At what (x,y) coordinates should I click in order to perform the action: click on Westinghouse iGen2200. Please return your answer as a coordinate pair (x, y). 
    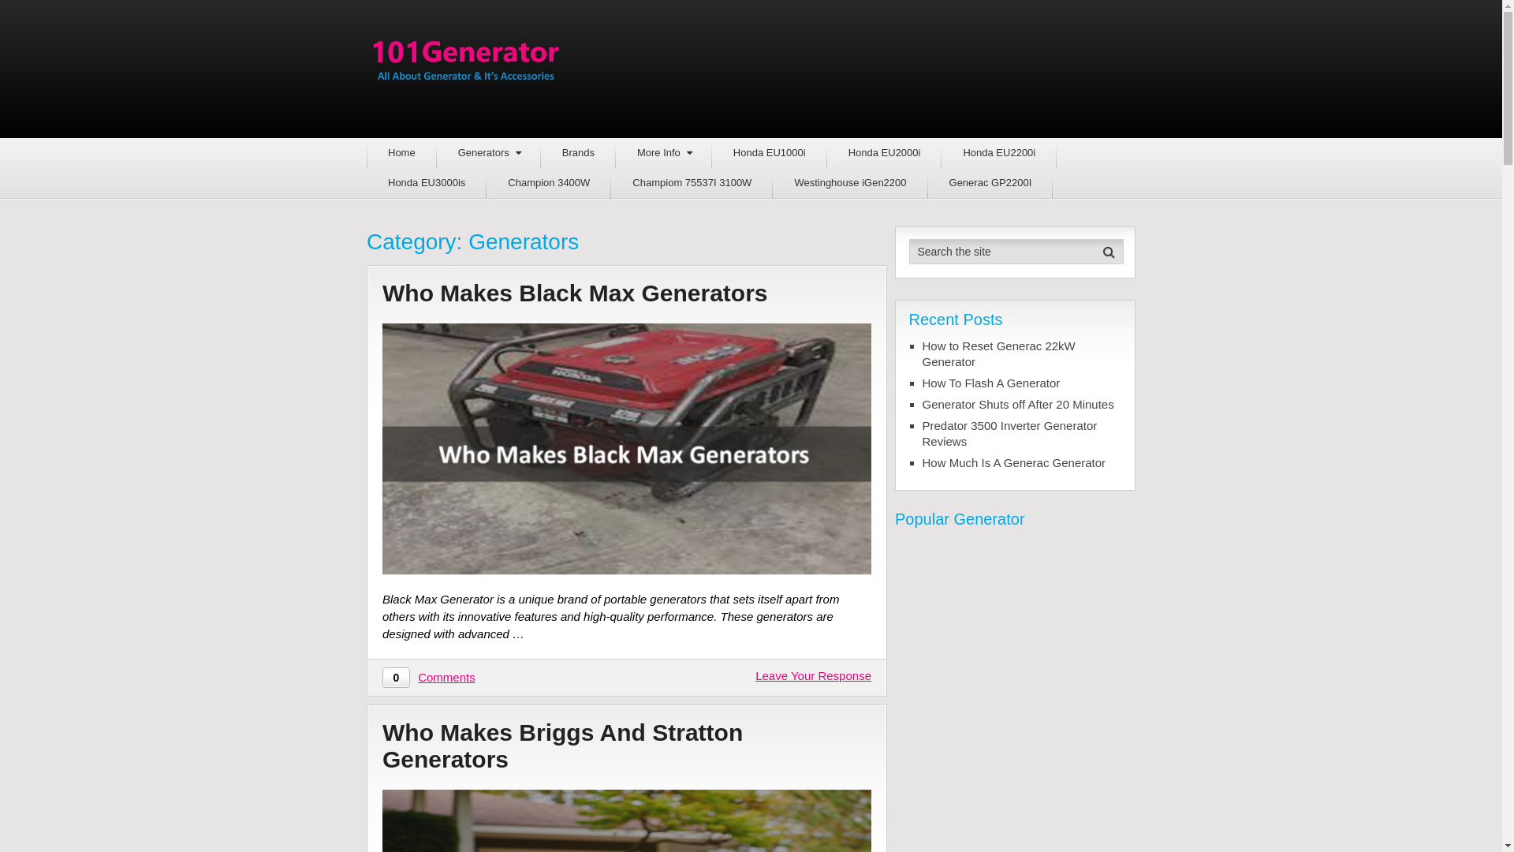
    Looking at the image, I should click on (850, 183).